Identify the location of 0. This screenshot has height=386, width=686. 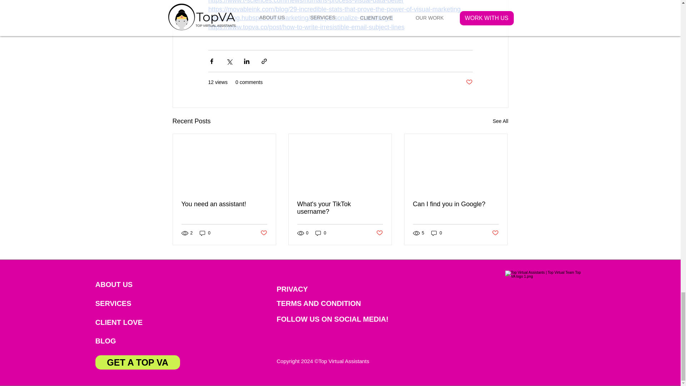
(205, 233).